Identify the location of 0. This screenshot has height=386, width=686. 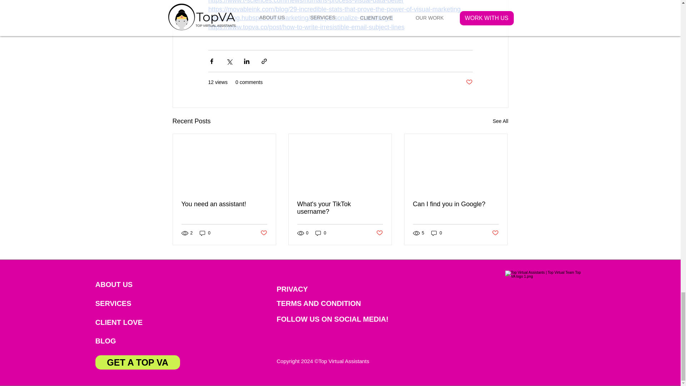
(205, 233).